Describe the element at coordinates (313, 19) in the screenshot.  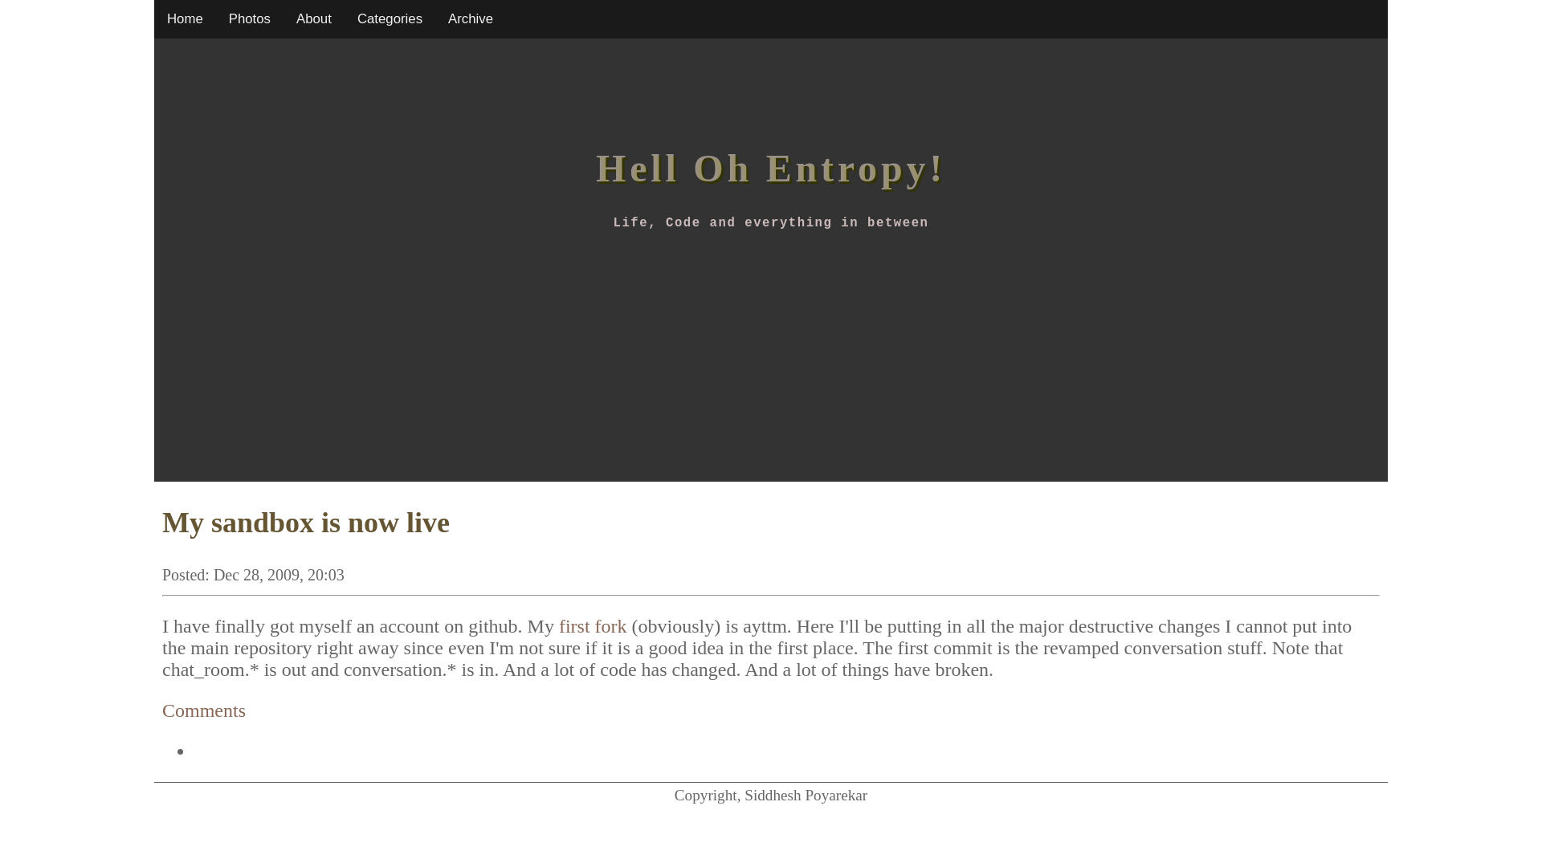
I see `About` at that location.